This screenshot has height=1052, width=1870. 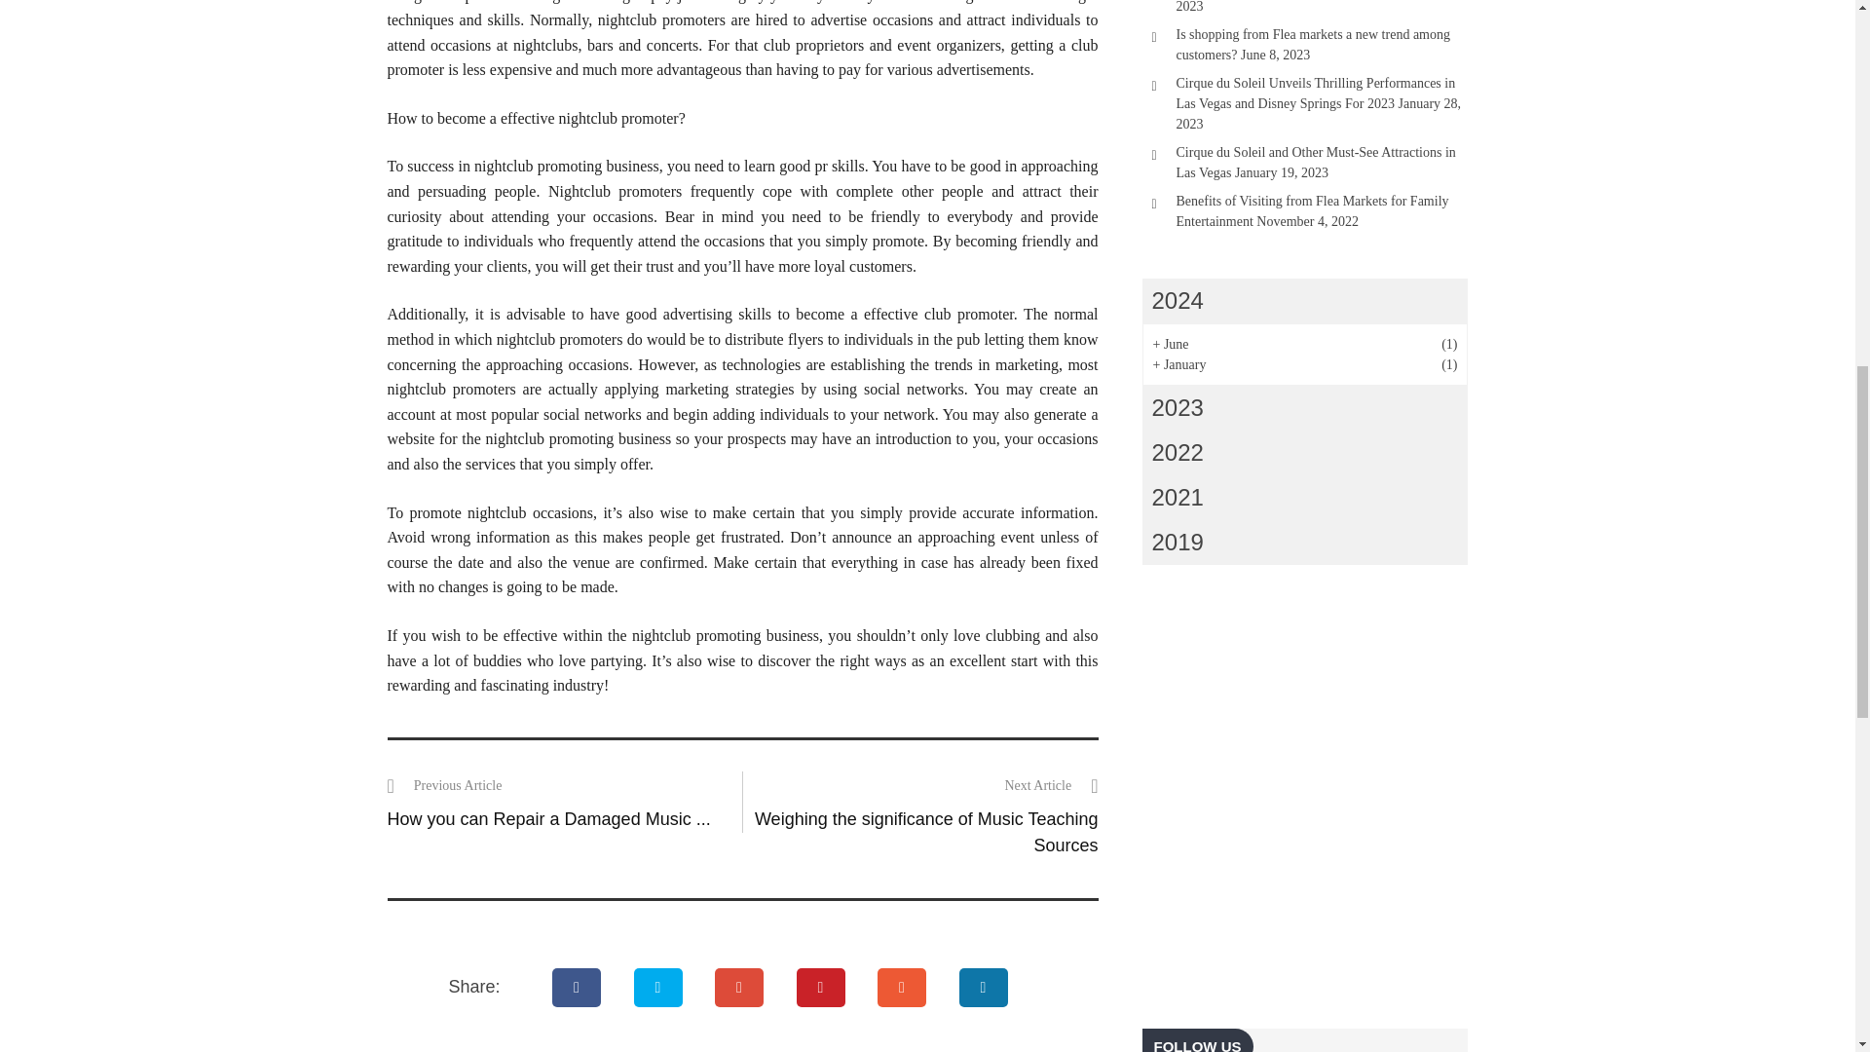 I want to click on Linkedin, so click(x=984, y=987).